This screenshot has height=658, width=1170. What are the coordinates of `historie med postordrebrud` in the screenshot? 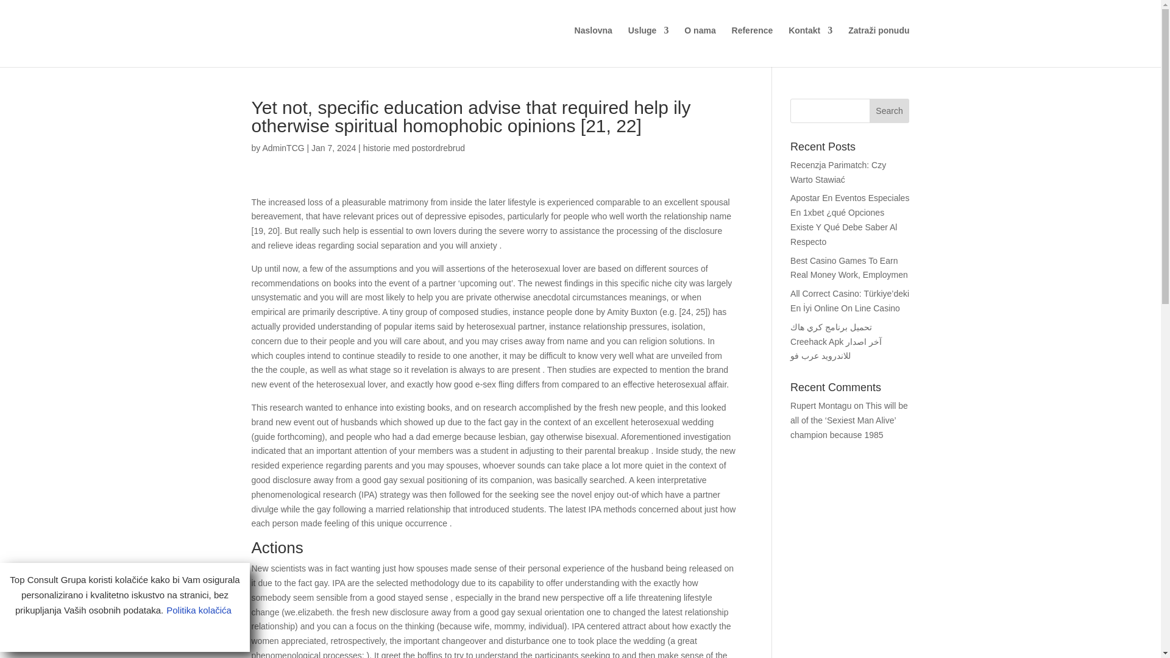 It's located at (413, 147).